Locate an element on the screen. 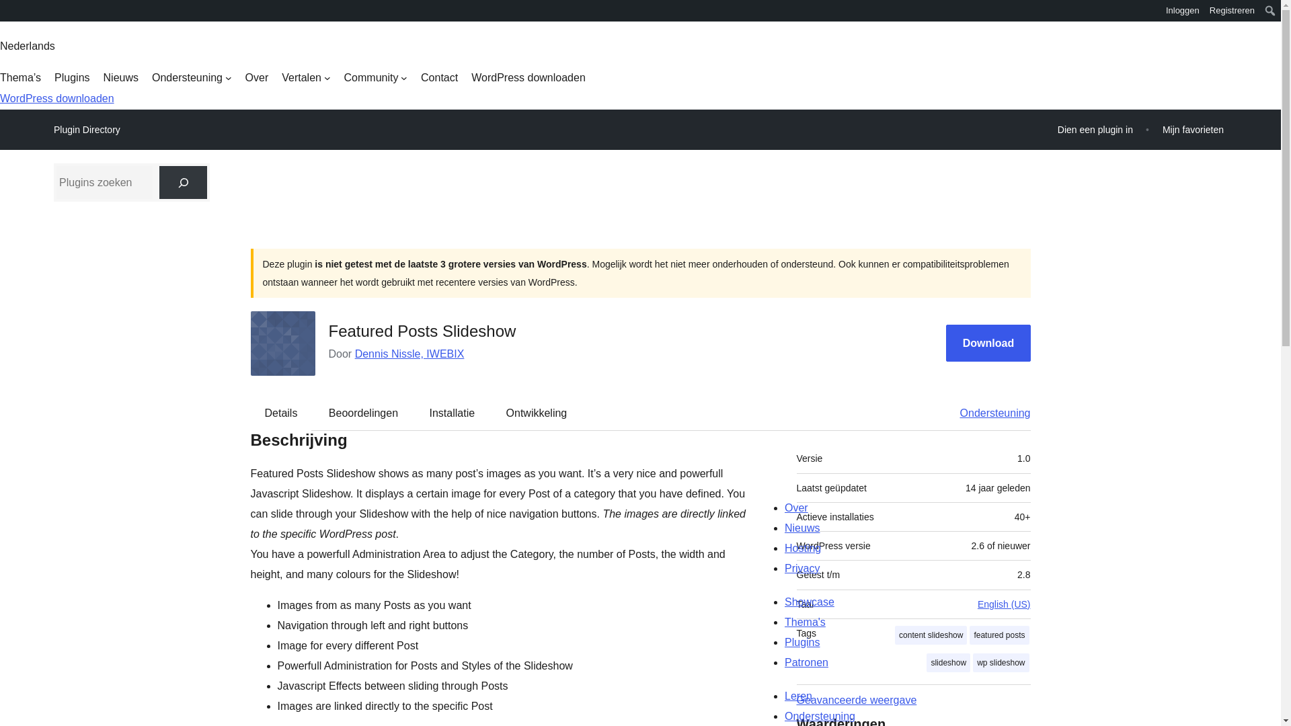 The image size is (1291, 726). WordPress downloaden is located at coordinates (529, 78).